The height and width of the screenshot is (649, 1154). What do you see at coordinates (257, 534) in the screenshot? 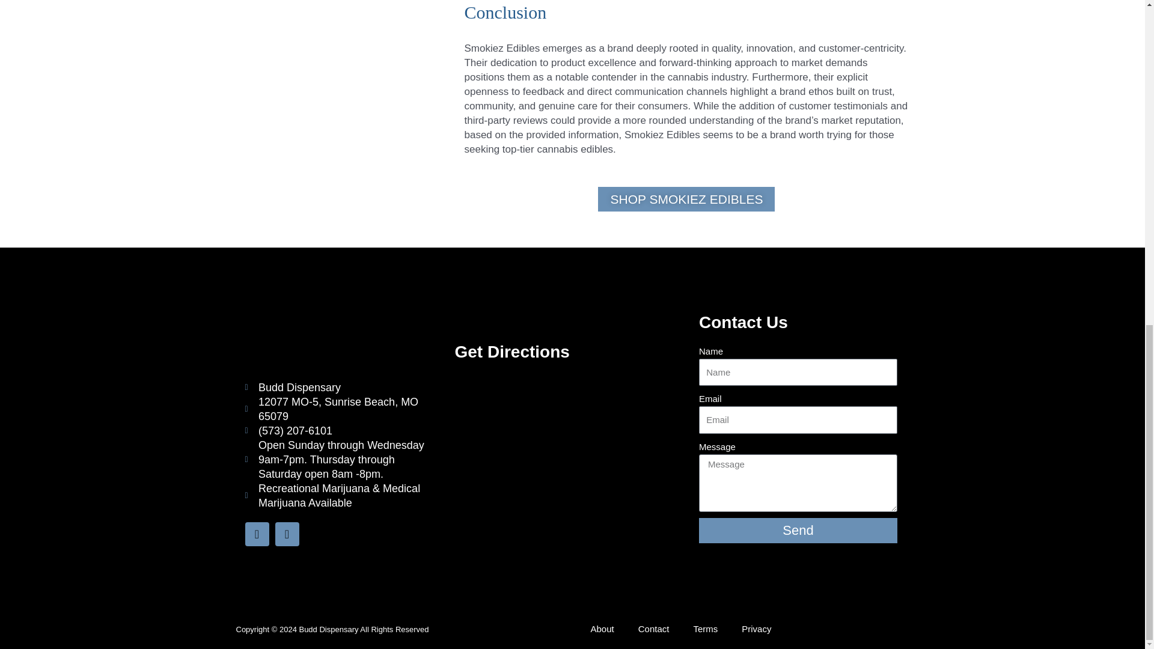
I see `Facebook` at bounding box center [257, 534].